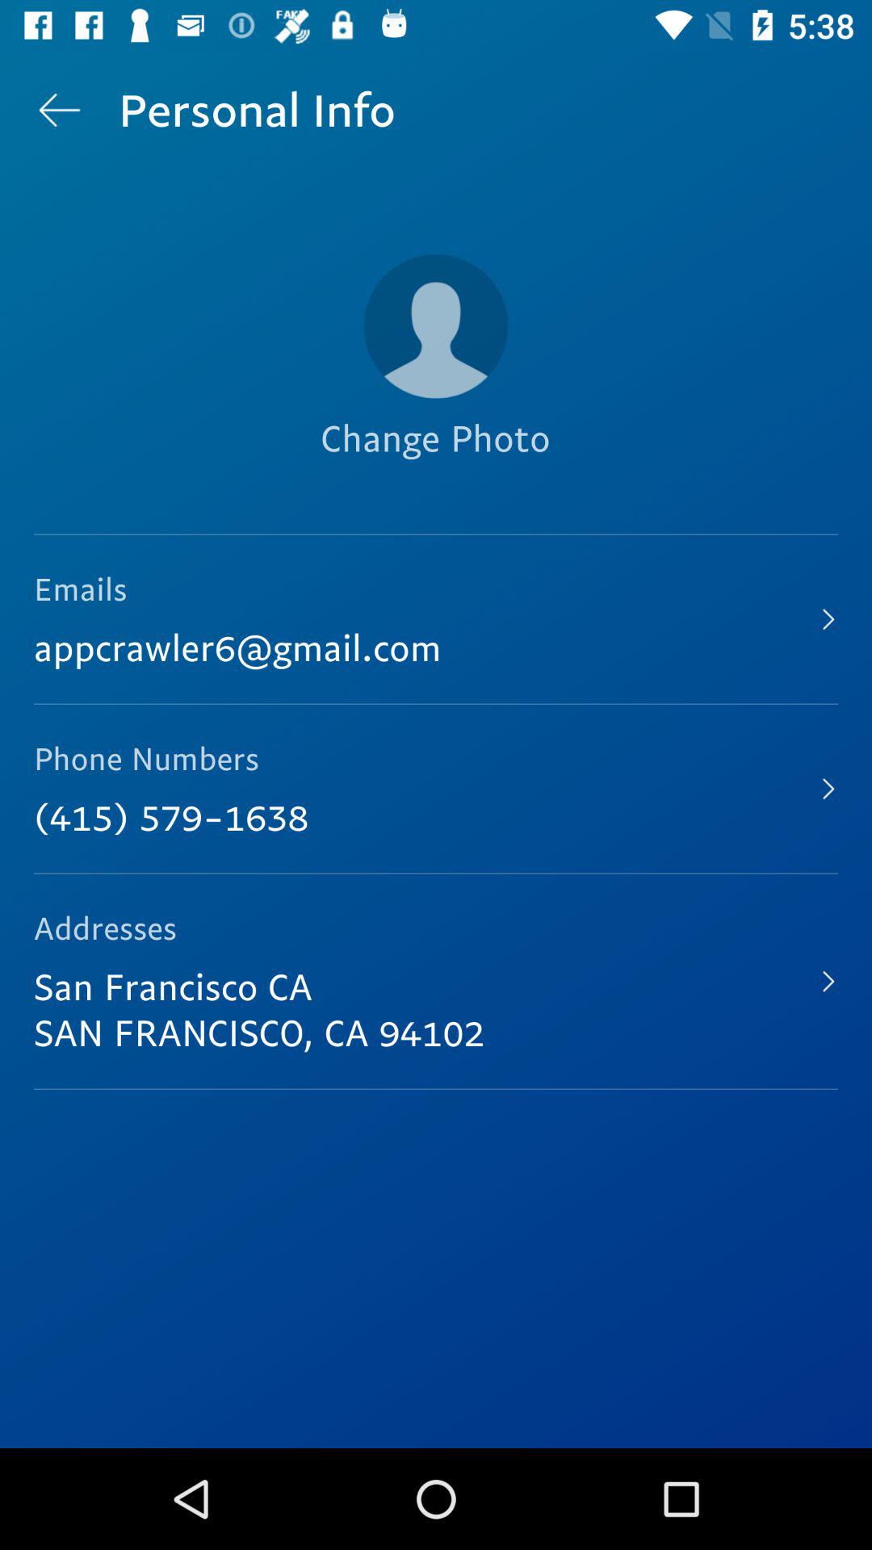 The height and width of the screenshot is (1550, 872). I want to click on turn on the item above the emails icon, so click(59, 110).